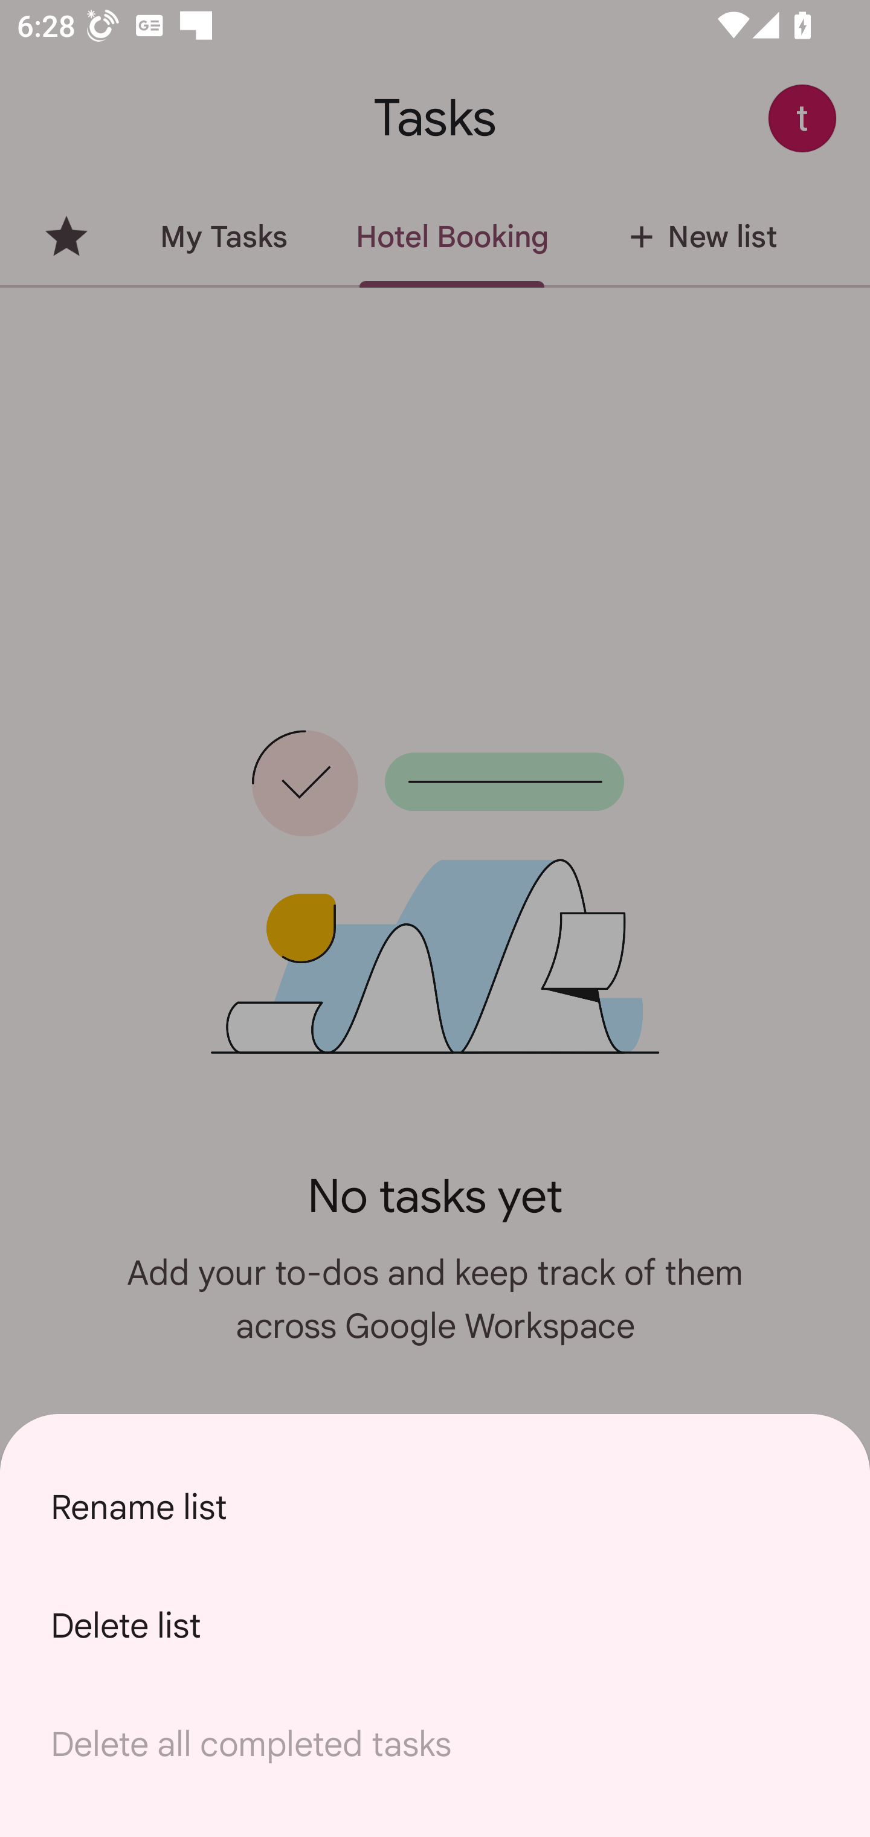  I want to click on Rename list, so click(435, 1507).